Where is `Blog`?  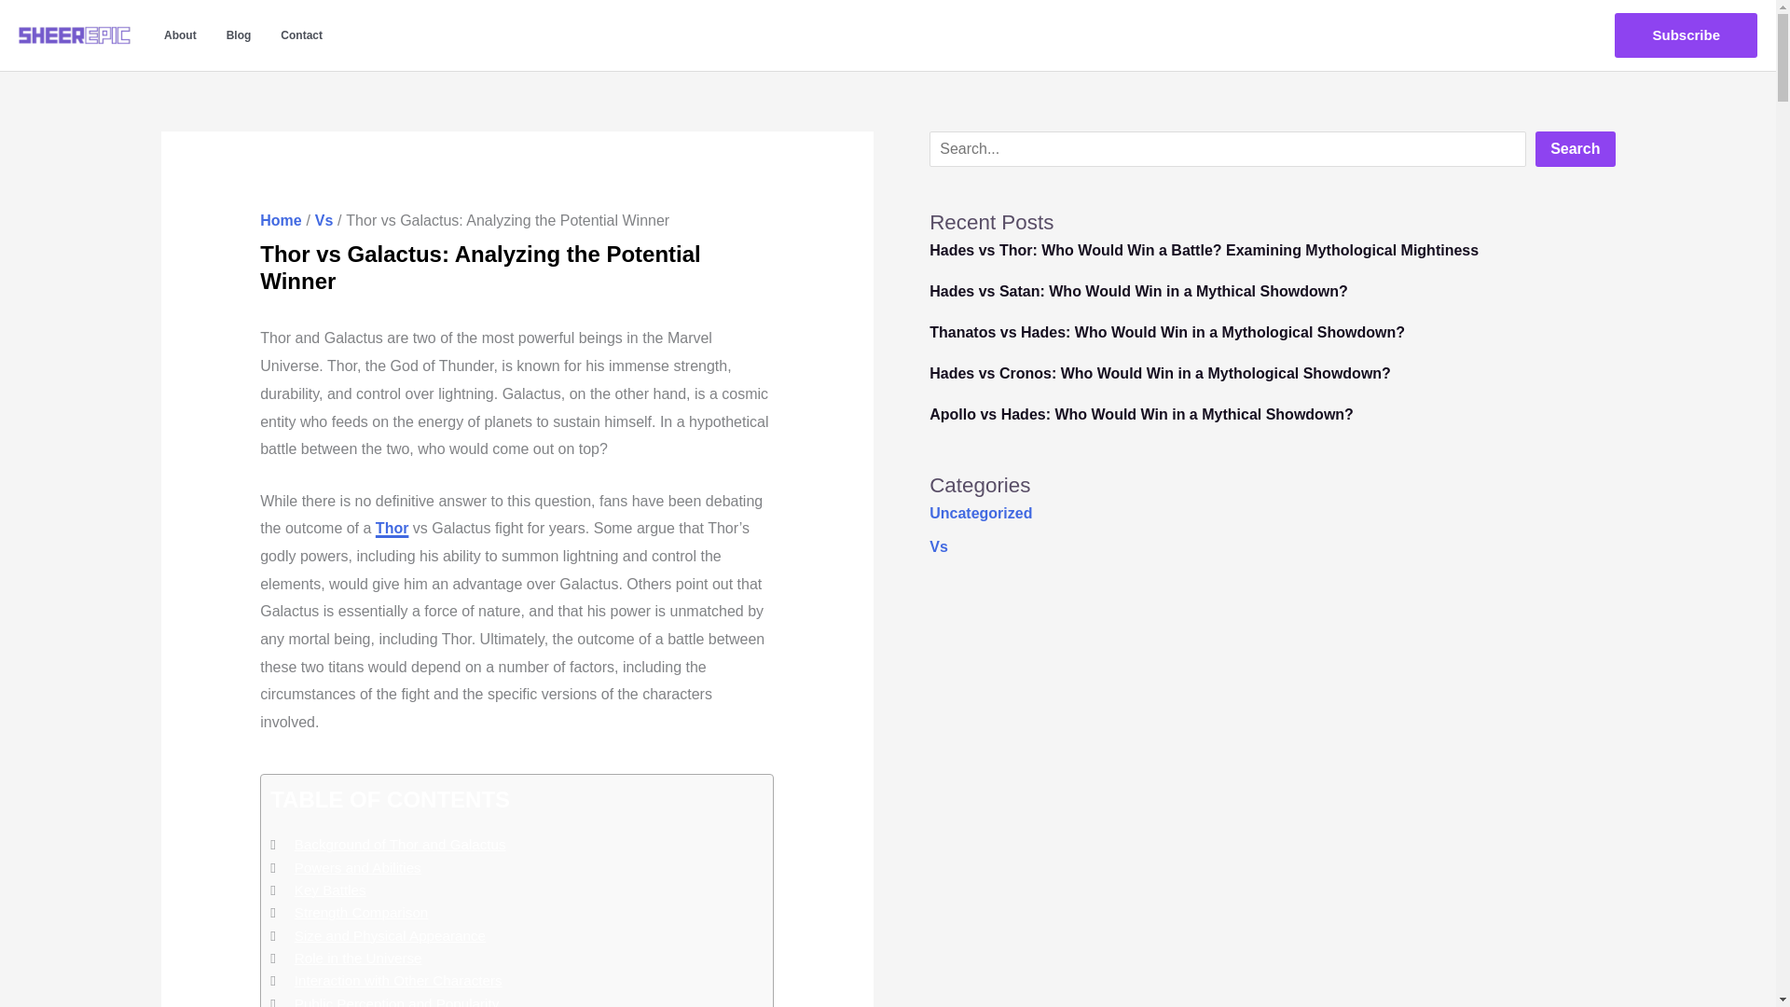 Blog is located at coordinates (239, 35).